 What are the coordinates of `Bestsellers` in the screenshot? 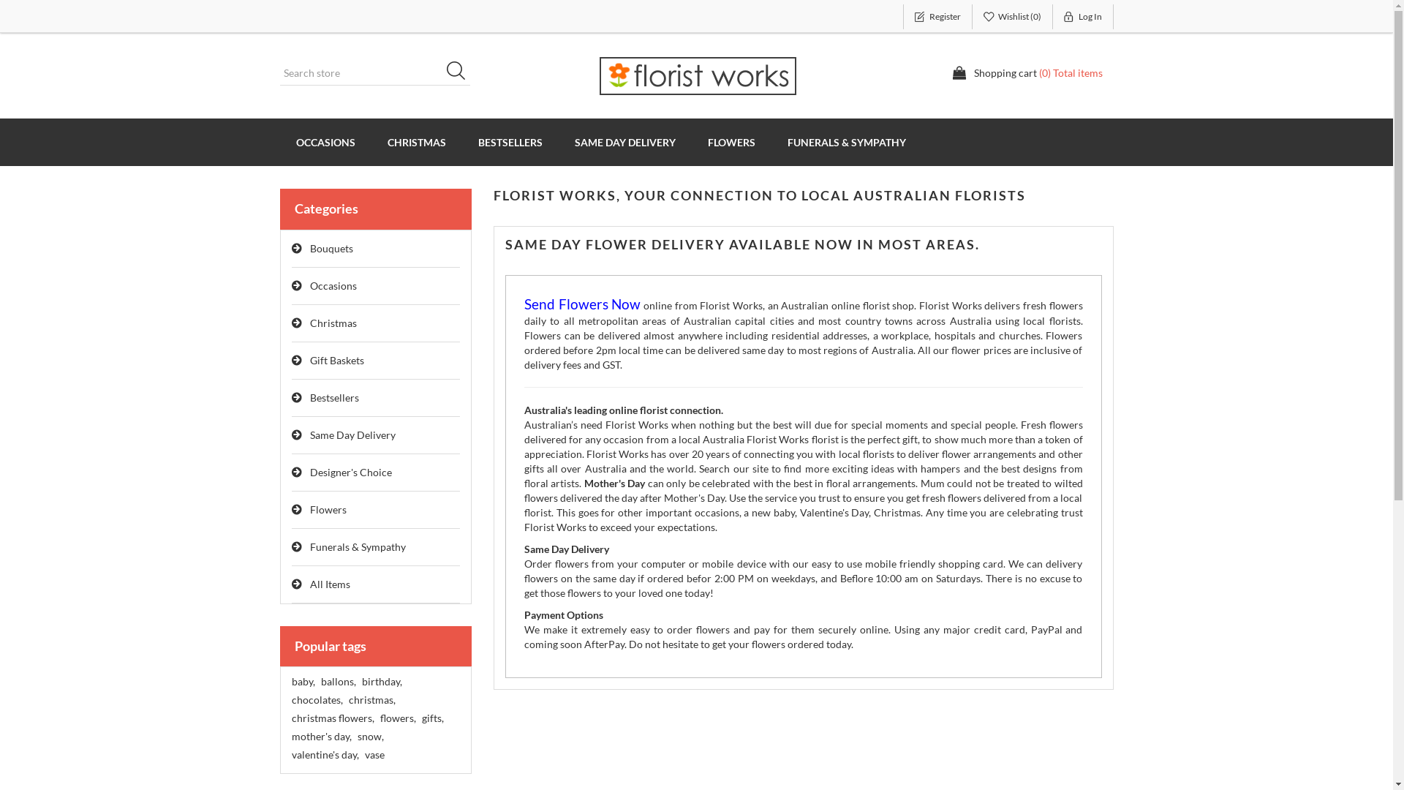 It's located at (376, 398).